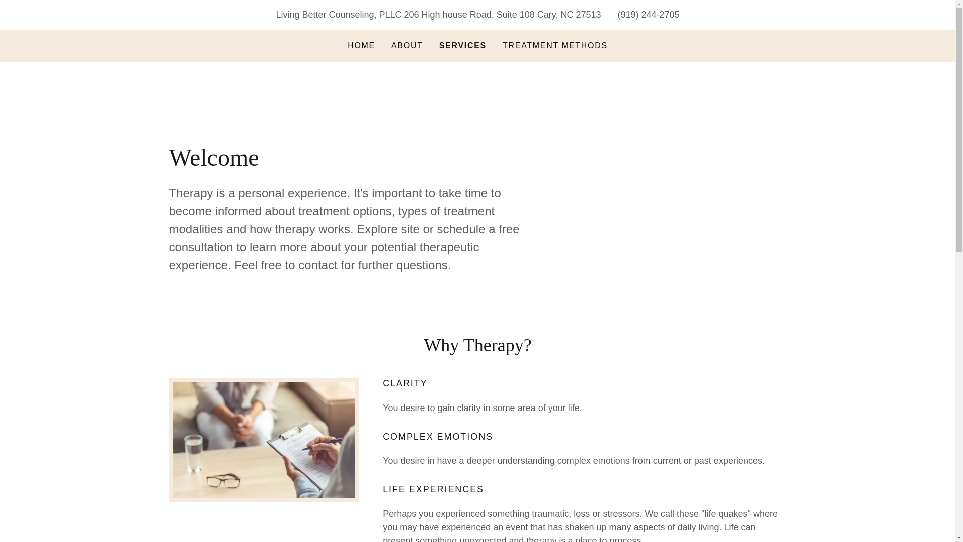 This screenshot has width=963, height=542. Describe the element at coordinates (361, 46) in the screenshot. I see `HOME` at that location.